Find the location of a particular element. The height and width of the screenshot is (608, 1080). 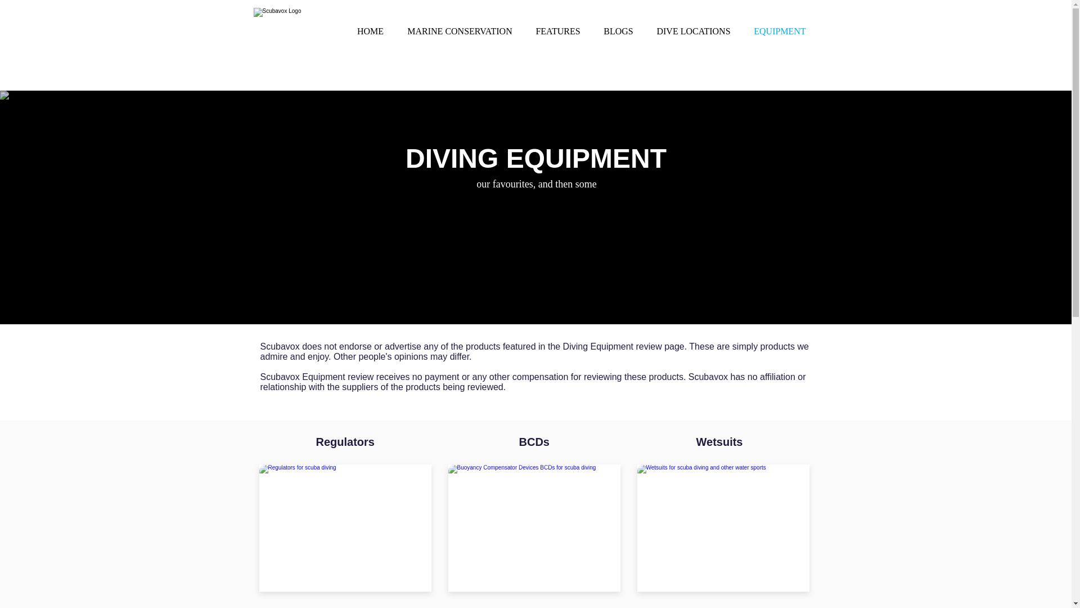

Regulators is located at coordinates (345, 440).